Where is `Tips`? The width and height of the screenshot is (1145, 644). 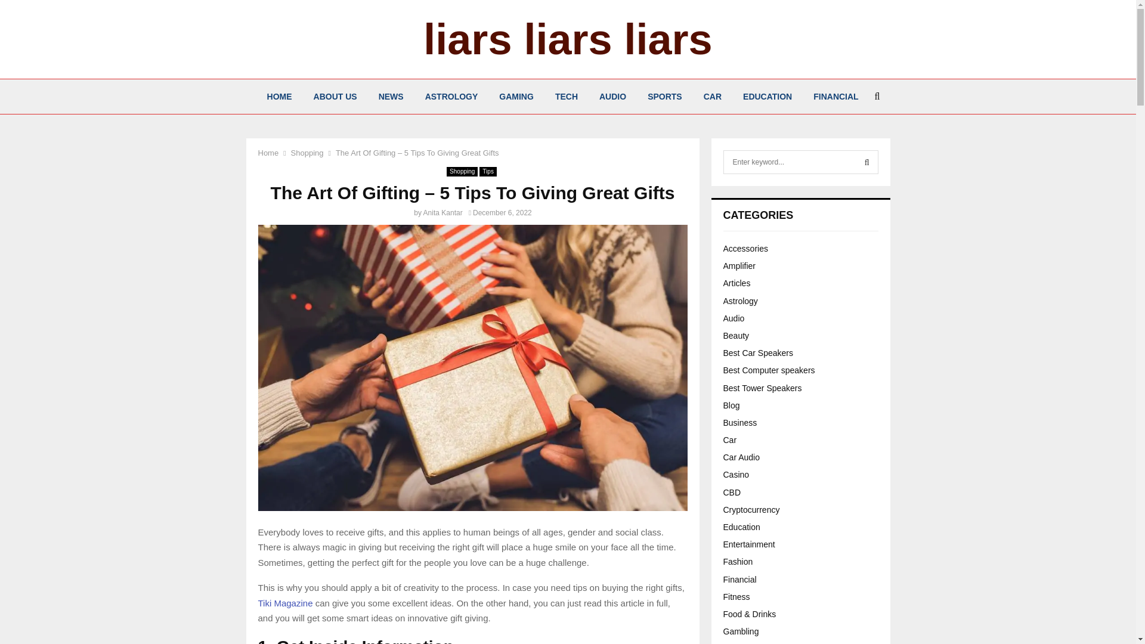
Tips is located at coordinates (488, 171).